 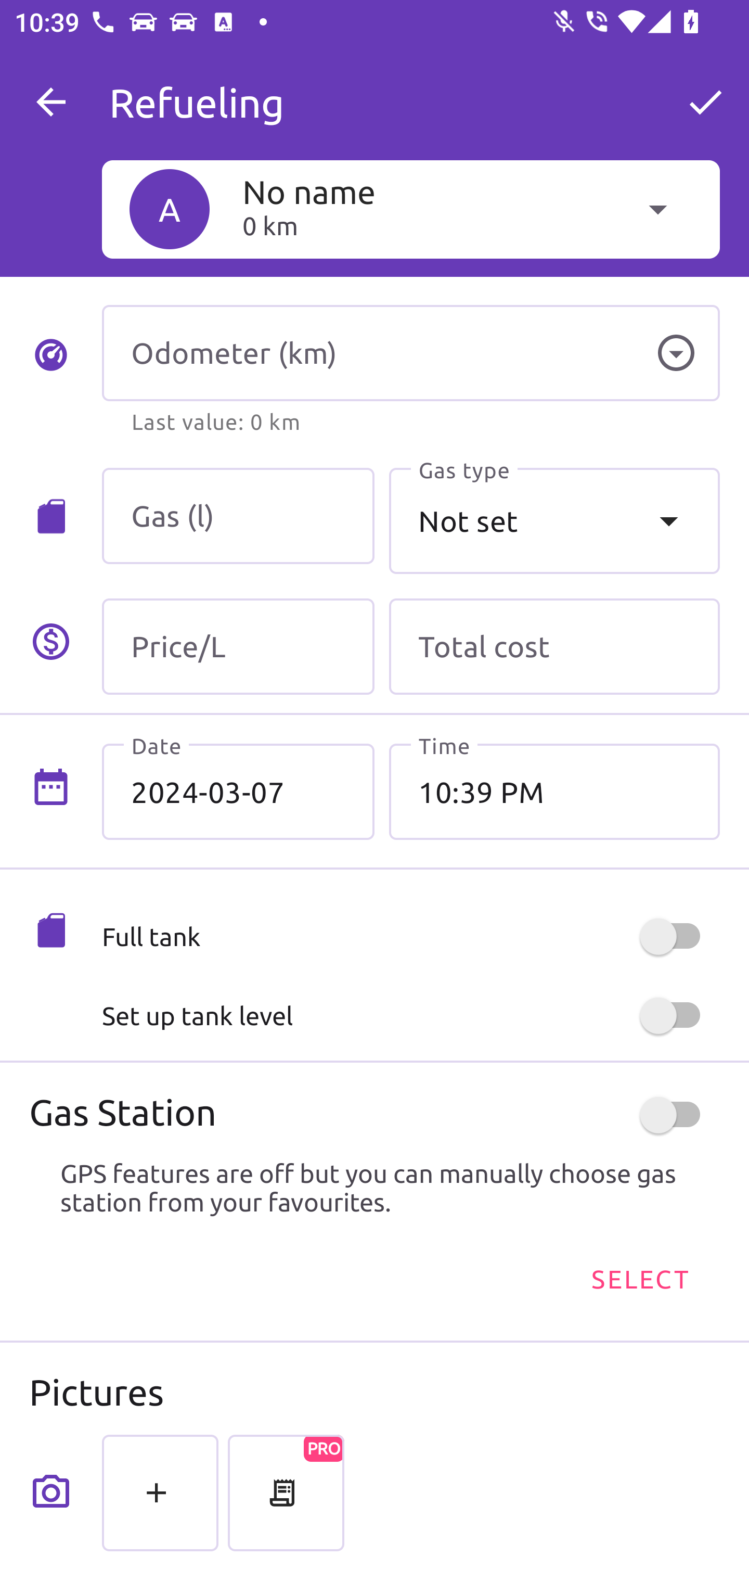 What do you see at coordinates (238, 516) in the screenshot?
I see `Gas (l)` at bounding box center [238, 516].